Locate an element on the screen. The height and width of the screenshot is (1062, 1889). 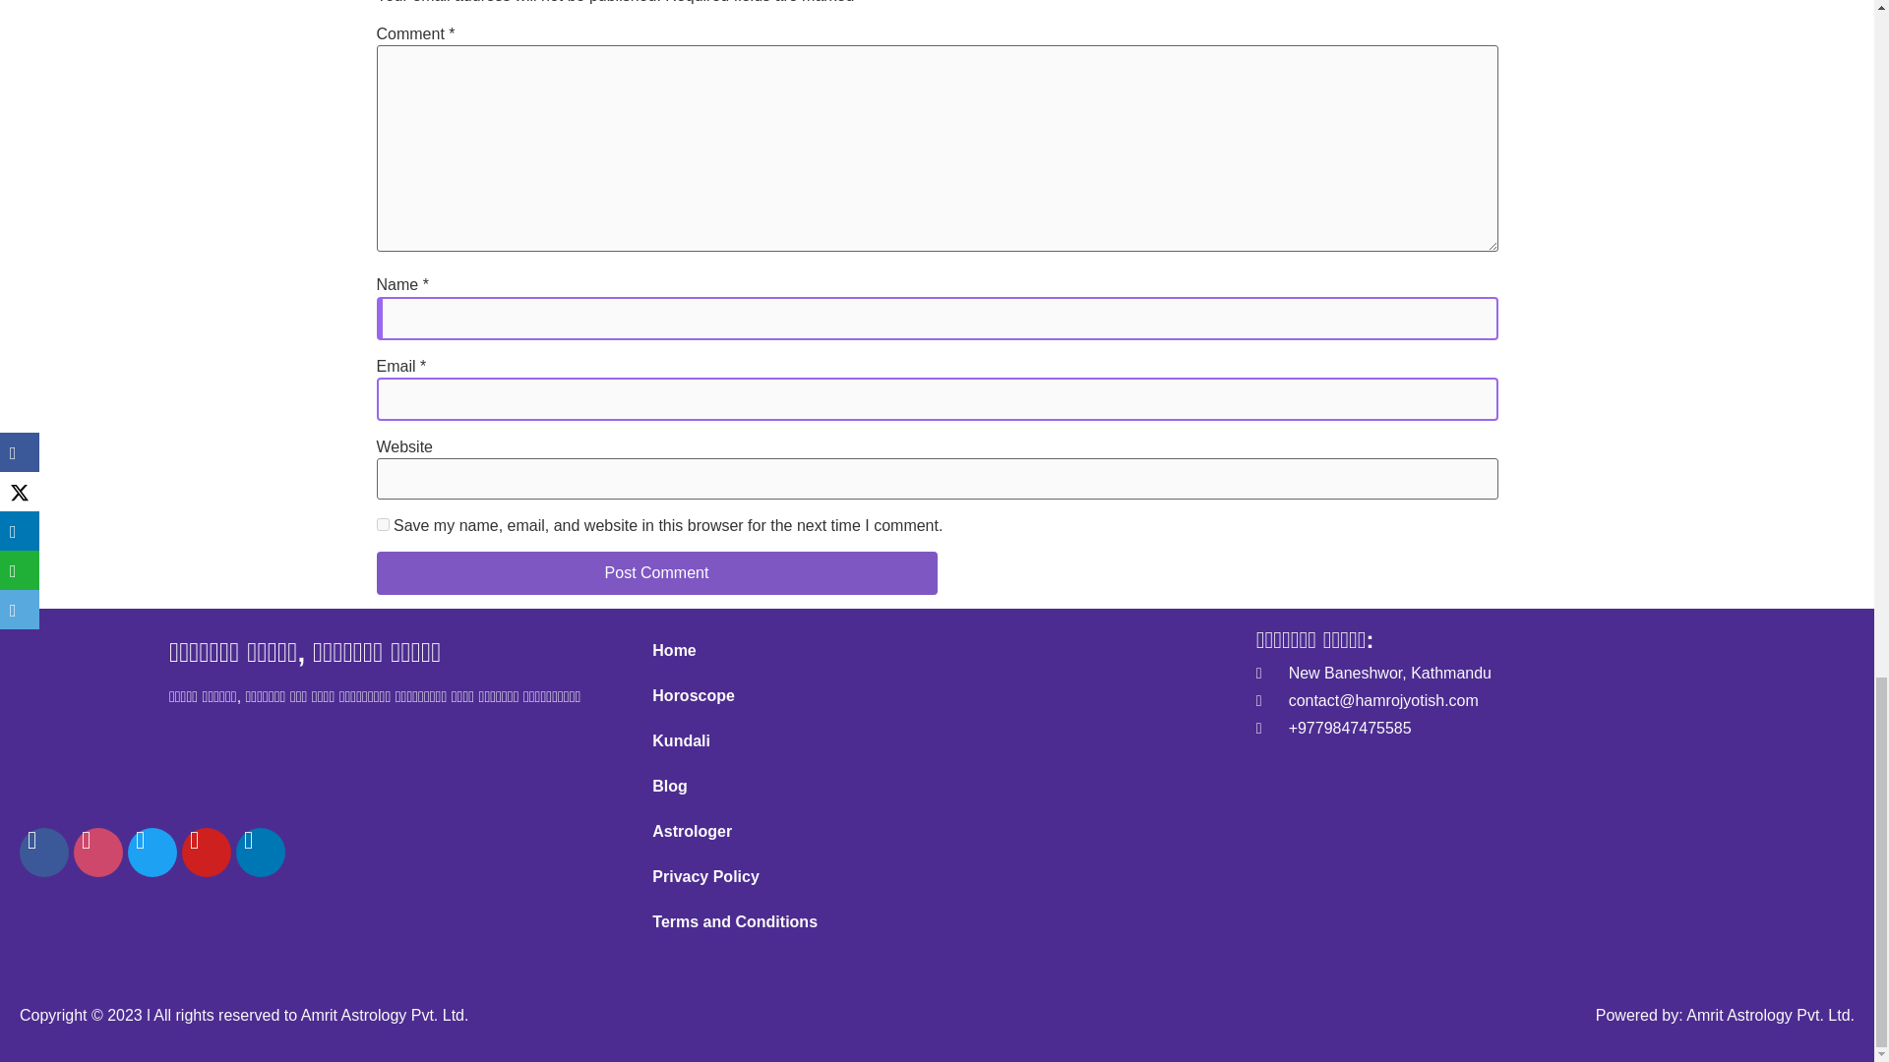
Home is located at coordinates (937, 651).